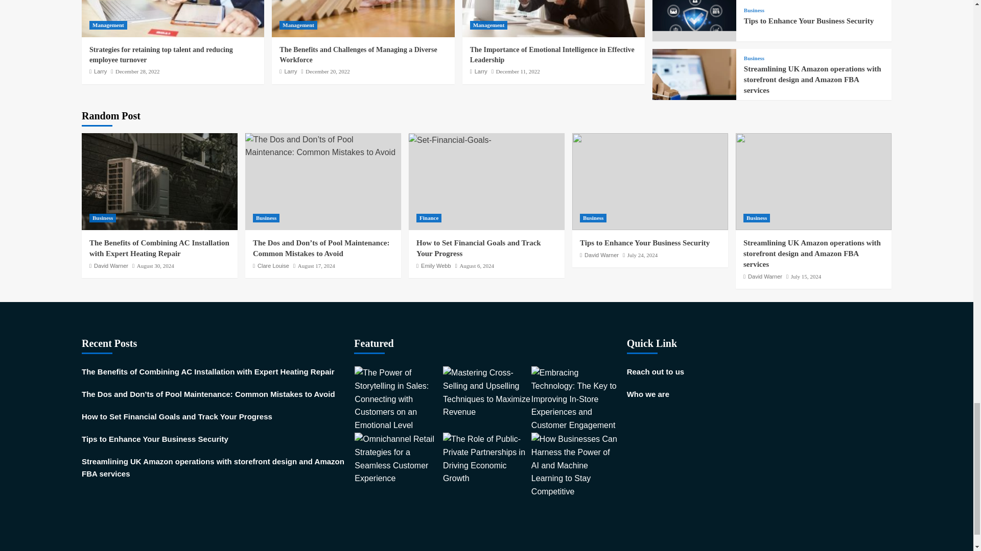 The height and width of the screenshot is (551, 981). Describe the element at coordinates (358, 55) in the screenshot. I see `The Benefits and Challenges of Managing a Diverse Workforce` at that location.